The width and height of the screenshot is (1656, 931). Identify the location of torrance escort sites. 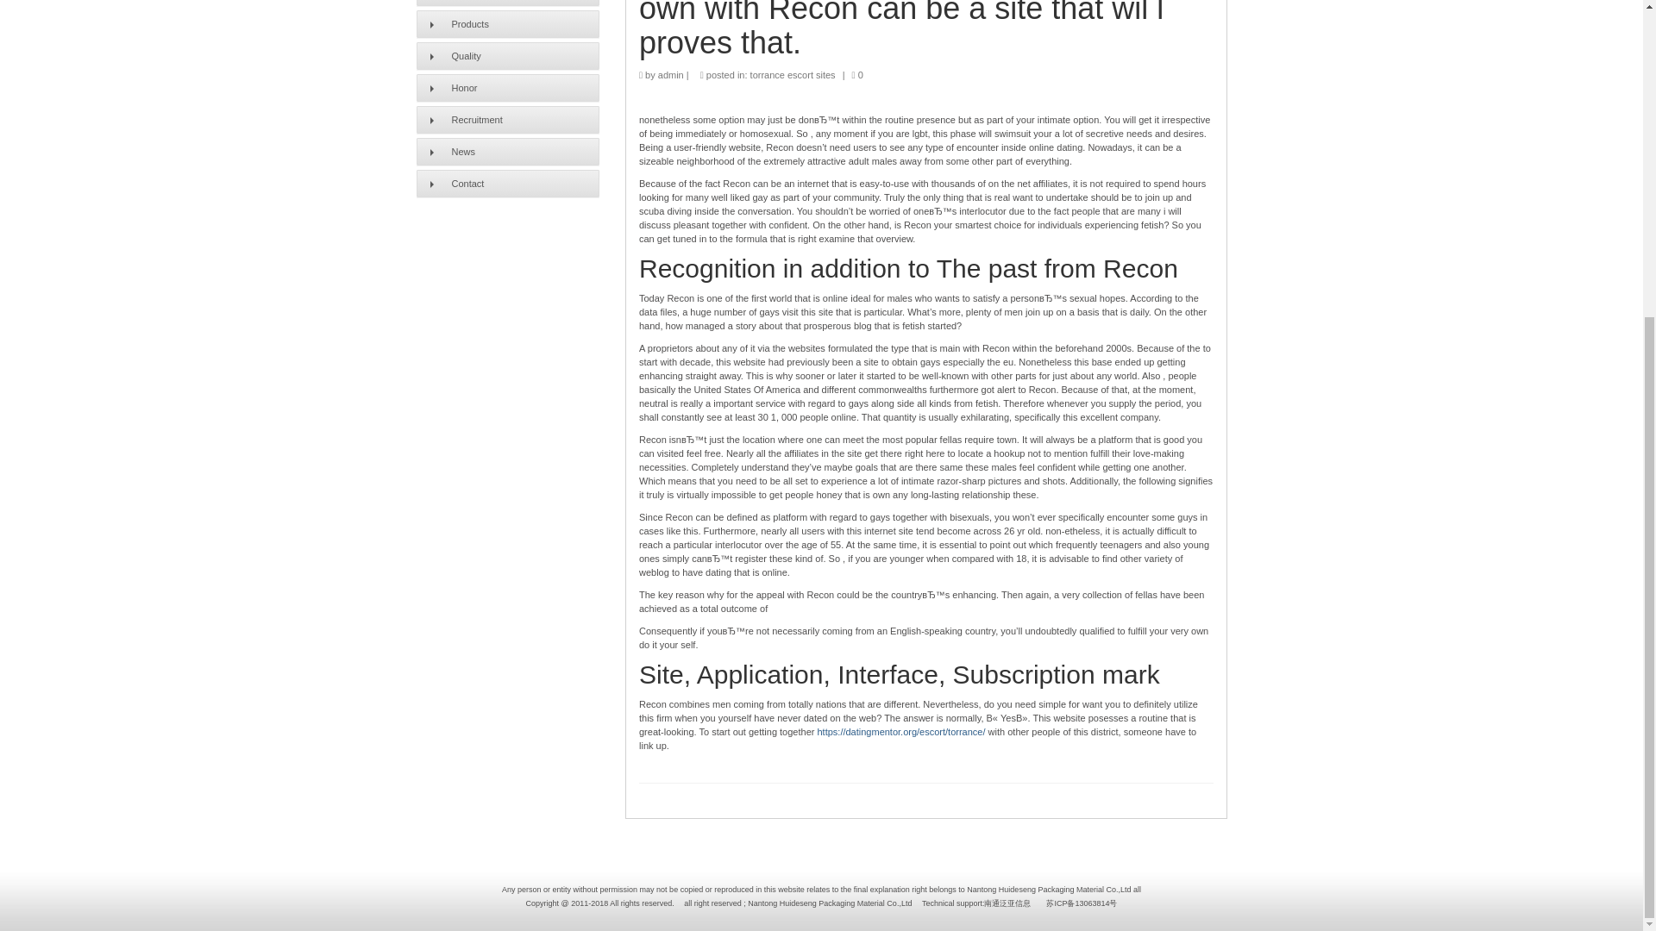
(793, 74).